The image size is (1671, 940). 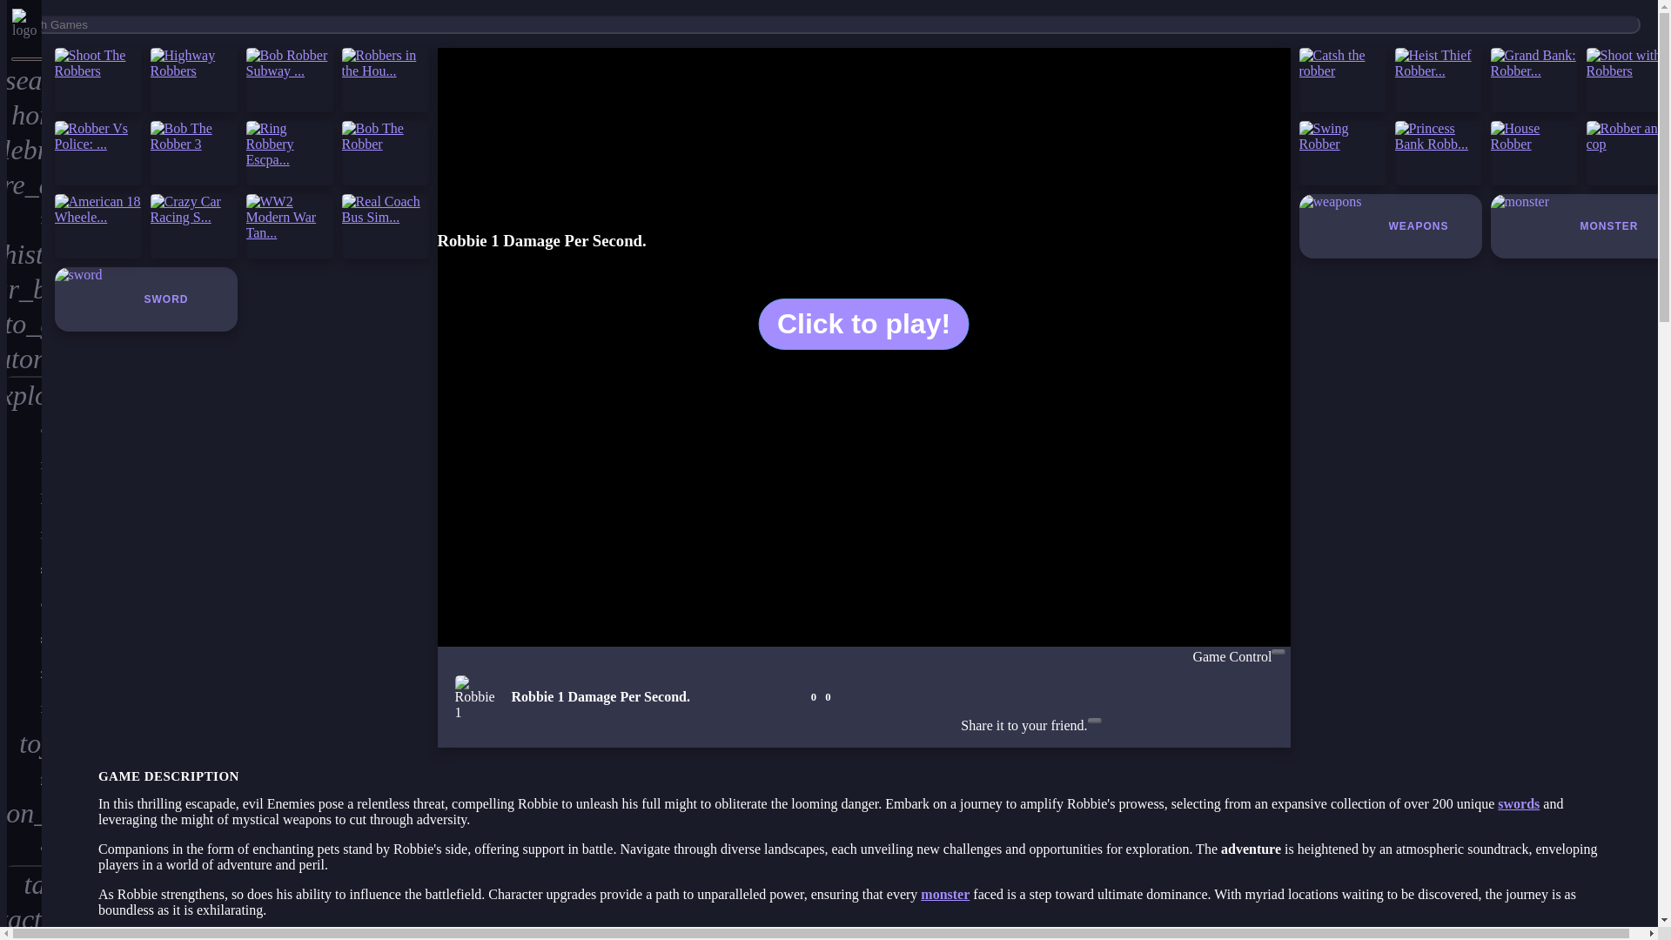 I want to click on racing, so click(x=24, y=708).